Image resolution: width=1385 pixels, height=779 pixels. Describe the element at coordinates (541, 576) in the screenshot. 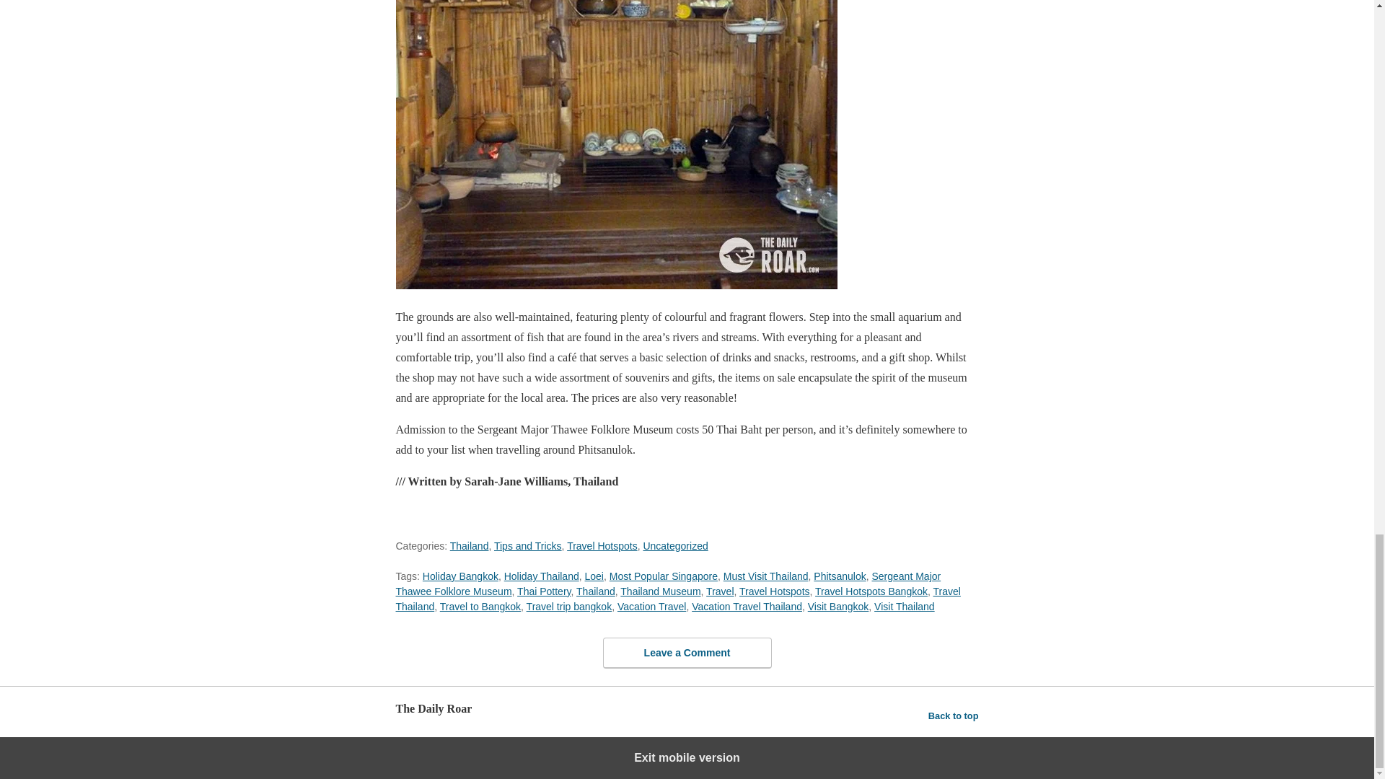

I see `Holiday Thailand` at that location.